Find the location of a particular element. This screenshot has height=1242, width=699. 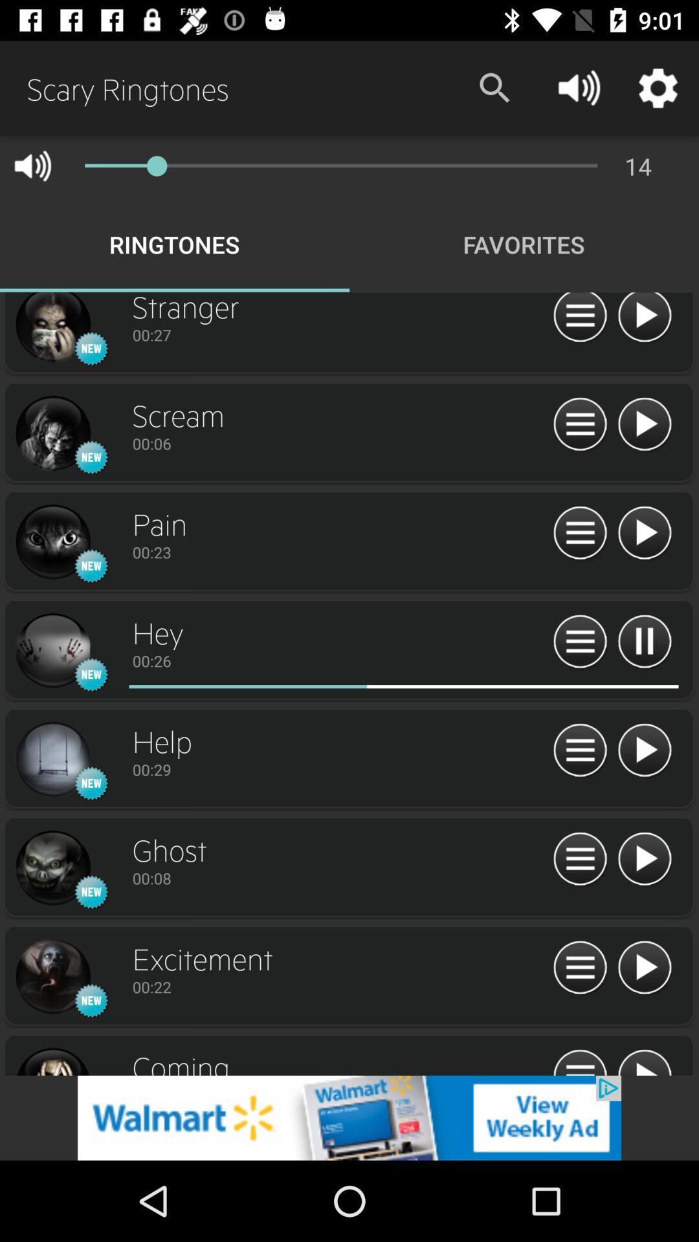

pause audio is located at coordinates (645, 642).